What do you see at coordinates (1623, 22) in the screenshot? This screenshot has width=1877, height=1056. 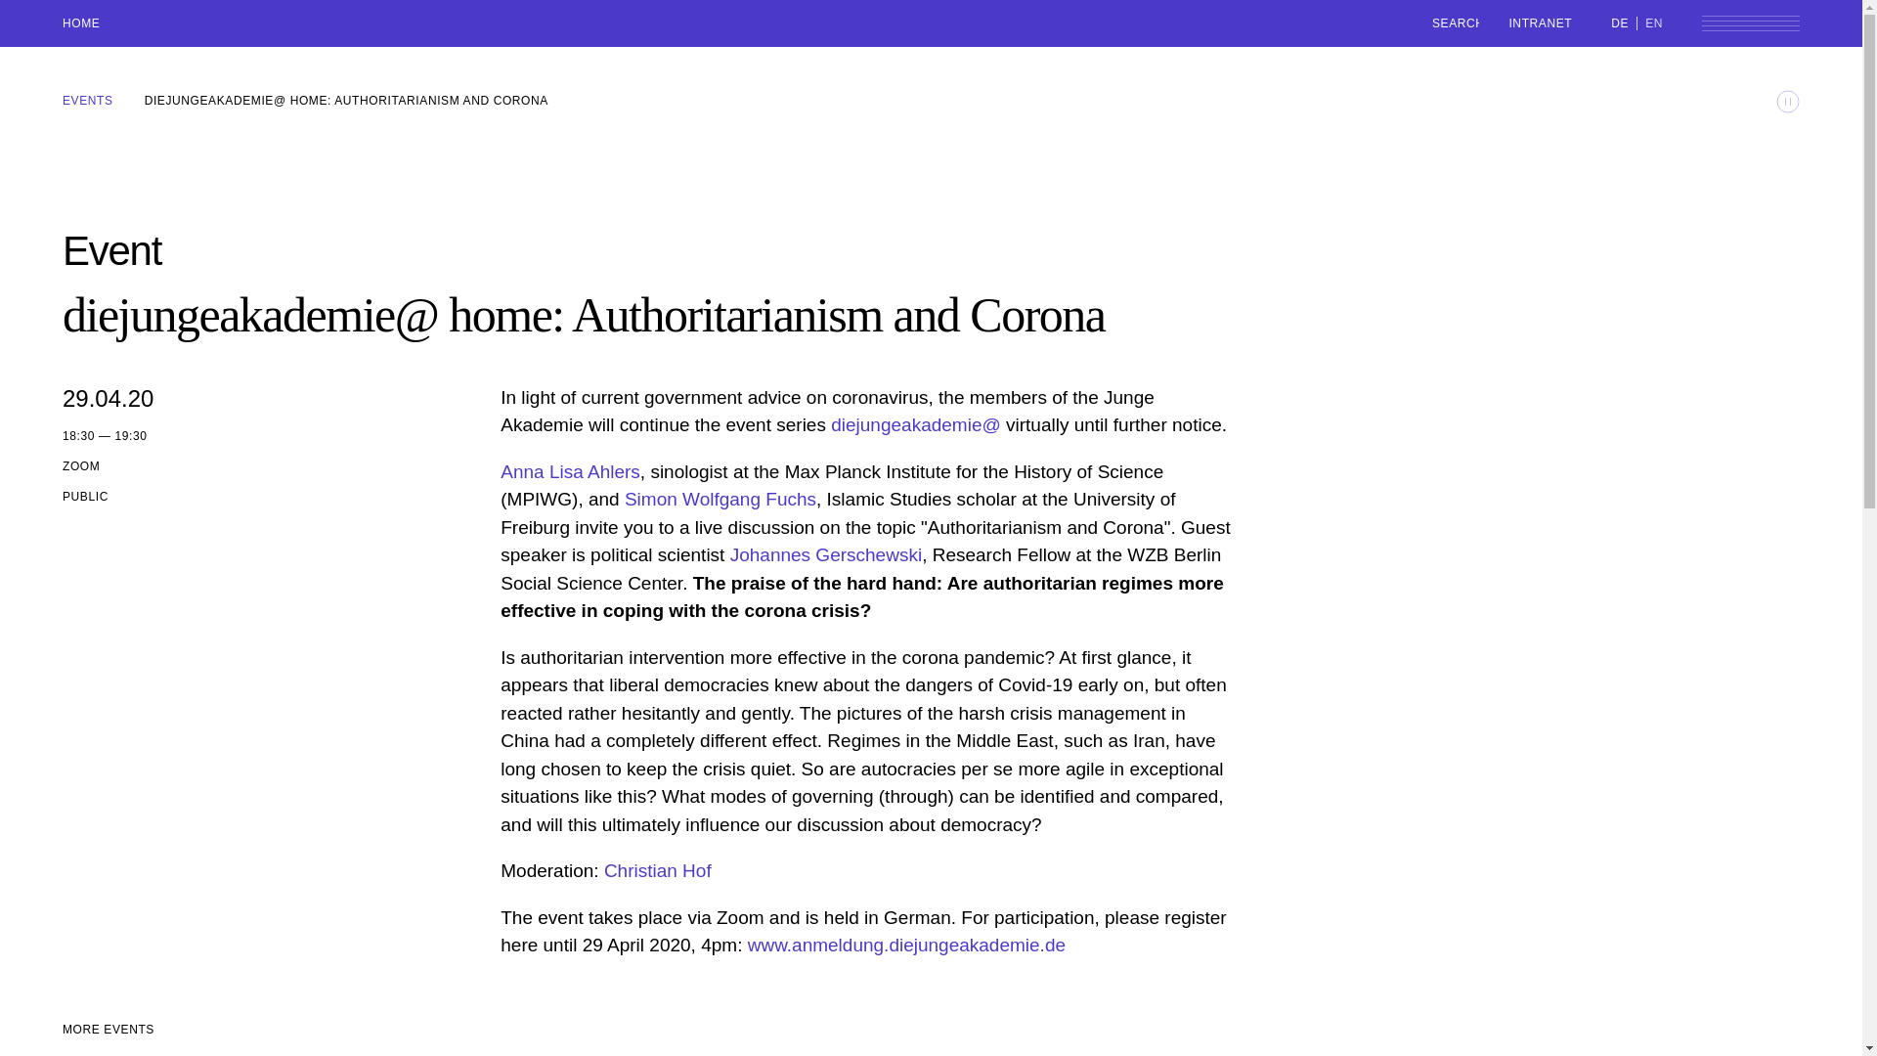 I see `DE` at bounding box center [1623, 22].